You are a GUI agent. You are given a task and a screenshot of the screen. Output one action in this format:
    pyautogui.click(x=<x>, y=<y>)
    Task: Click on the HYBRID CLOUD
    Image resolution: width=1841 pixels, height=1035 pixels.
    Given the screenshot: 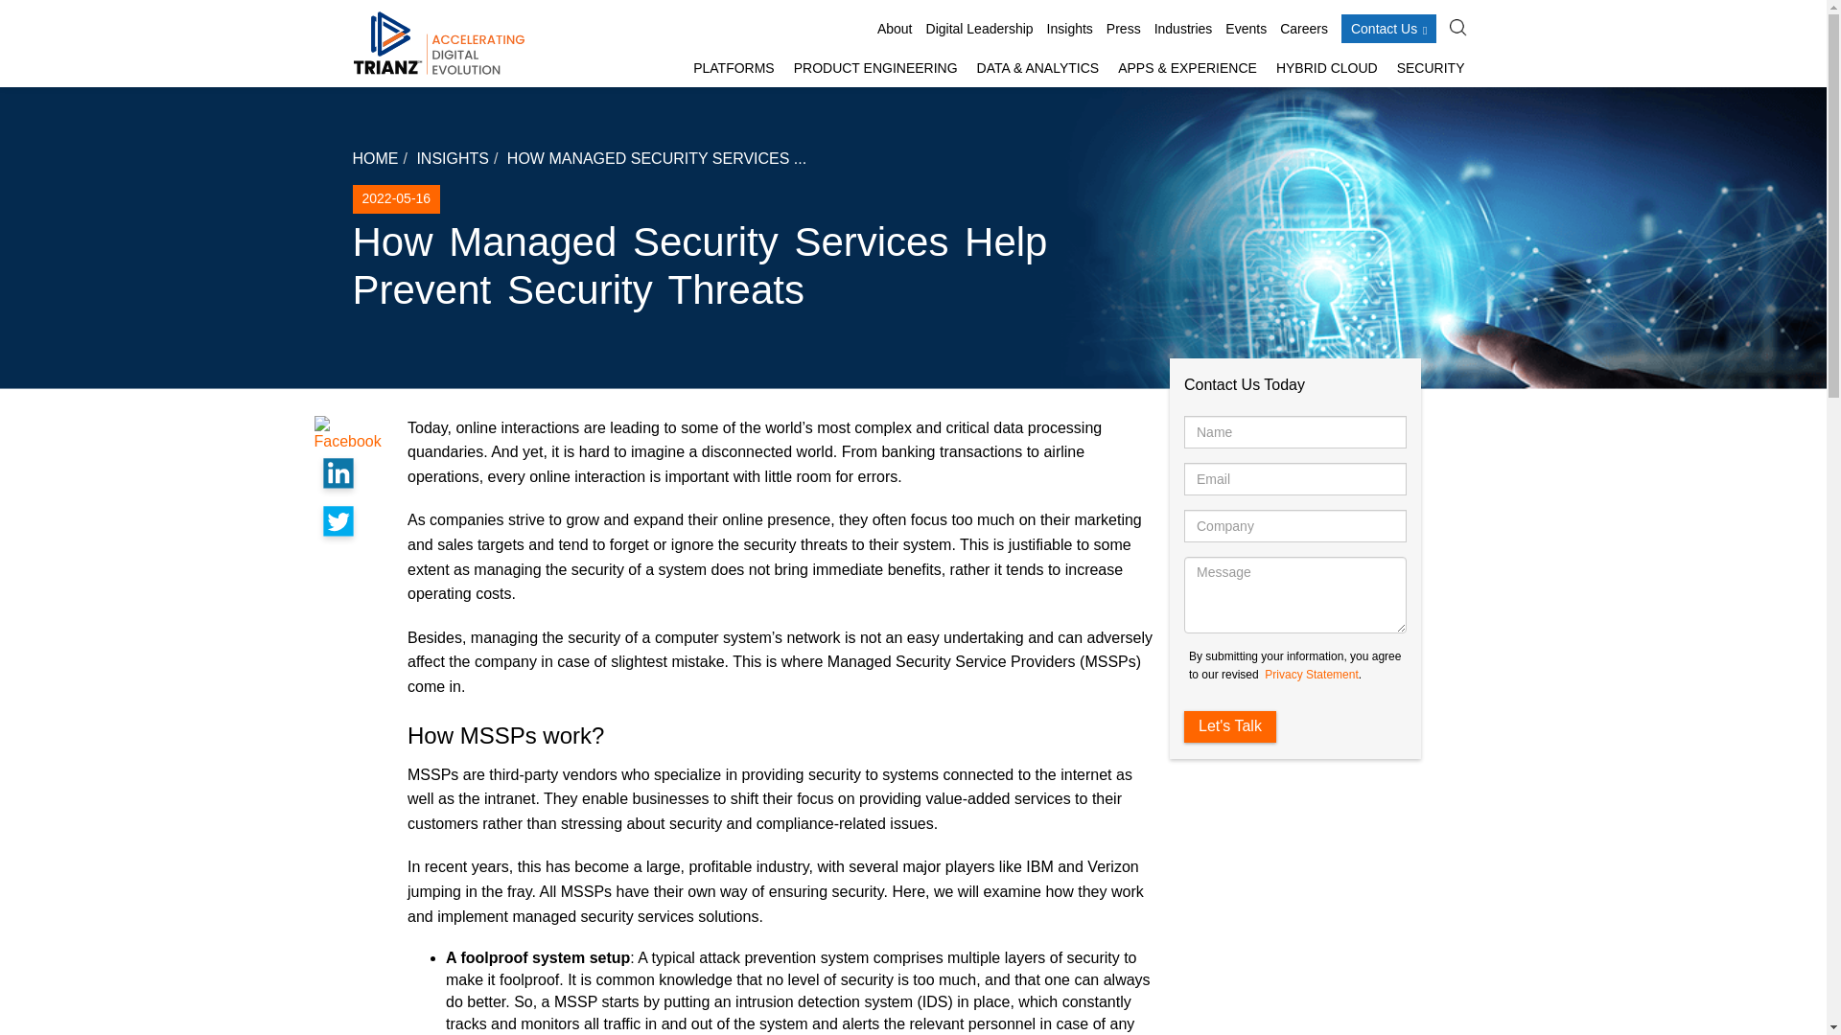 What is the action you would take?
    pyautogui.click(x=1327, y=69)
    